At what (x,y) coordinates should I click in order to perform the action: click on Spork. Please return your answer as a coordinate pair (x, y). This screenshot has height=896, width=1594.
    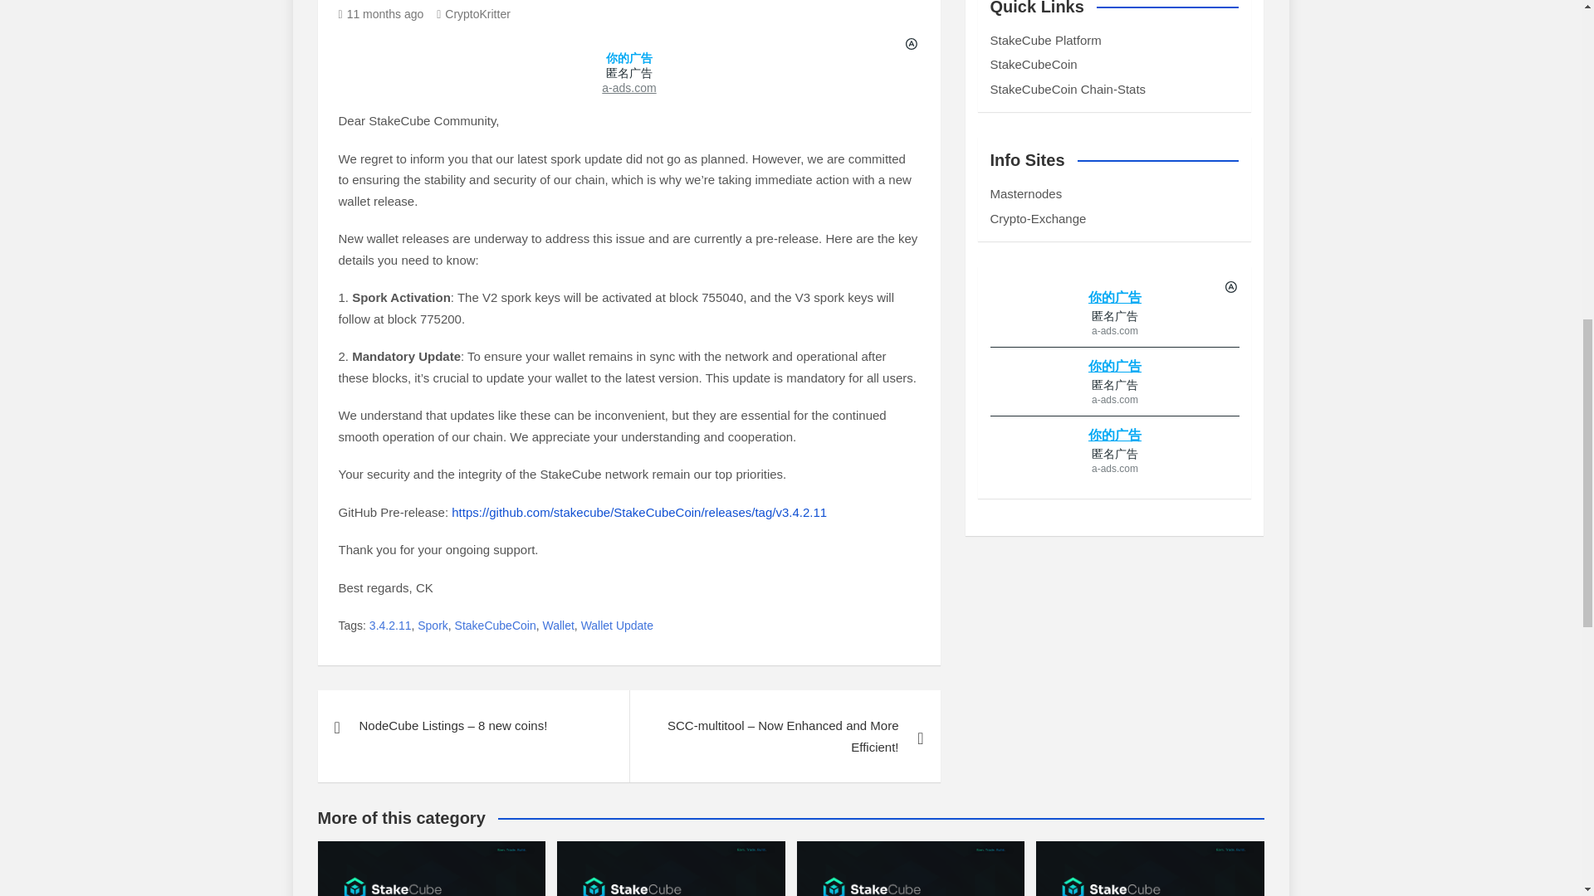
    Looking at the image, I should click on (433, 626).